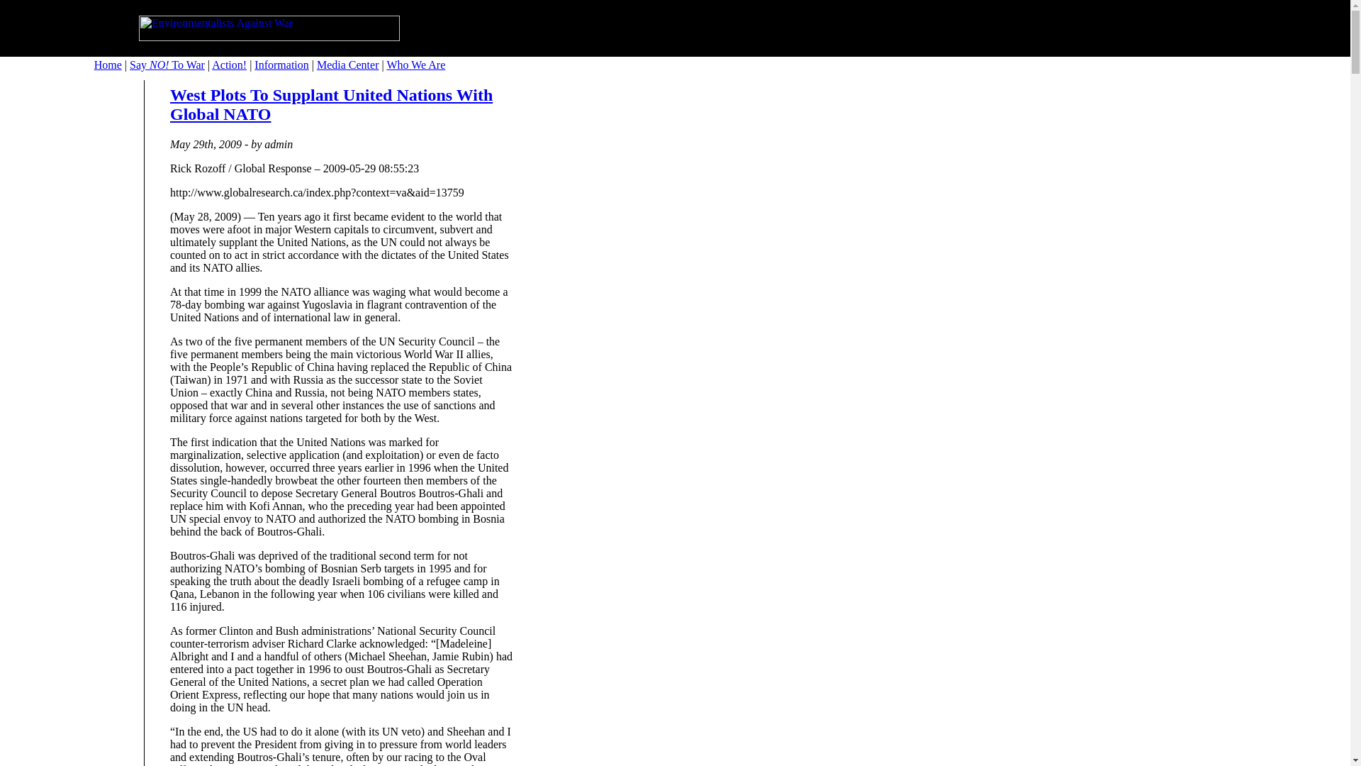  Describe the element at coordinates (281, 65) in the screenshot. I see `Information` at that location.